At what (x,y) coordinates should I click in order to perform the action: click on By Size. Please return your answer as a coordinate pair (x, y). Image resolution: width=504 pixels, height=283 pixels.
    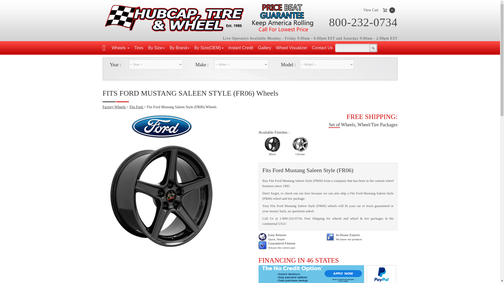
    Looking at the image, I should click on (156, 48).